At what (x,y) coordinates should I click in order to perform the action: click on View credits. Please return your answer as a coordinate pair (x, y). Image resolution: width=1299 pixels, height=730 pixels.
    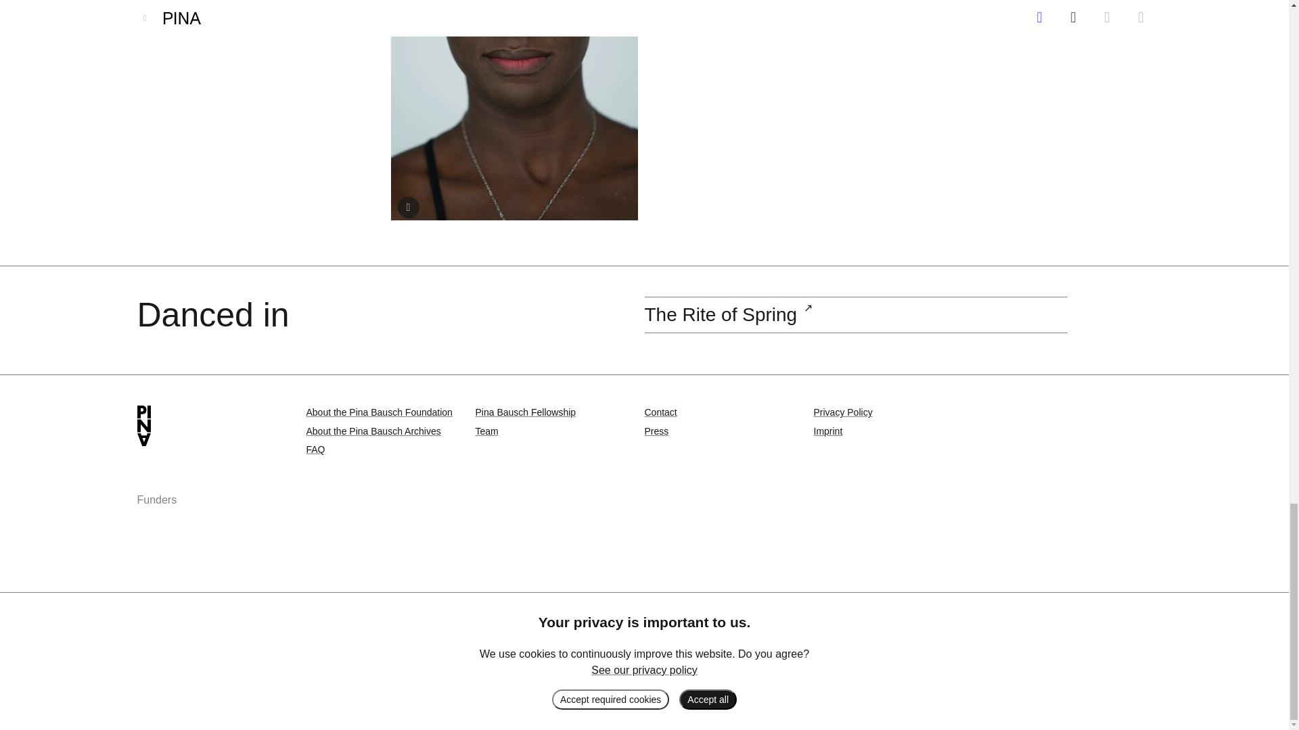
    Looking at the image, I should click on (409, 207).